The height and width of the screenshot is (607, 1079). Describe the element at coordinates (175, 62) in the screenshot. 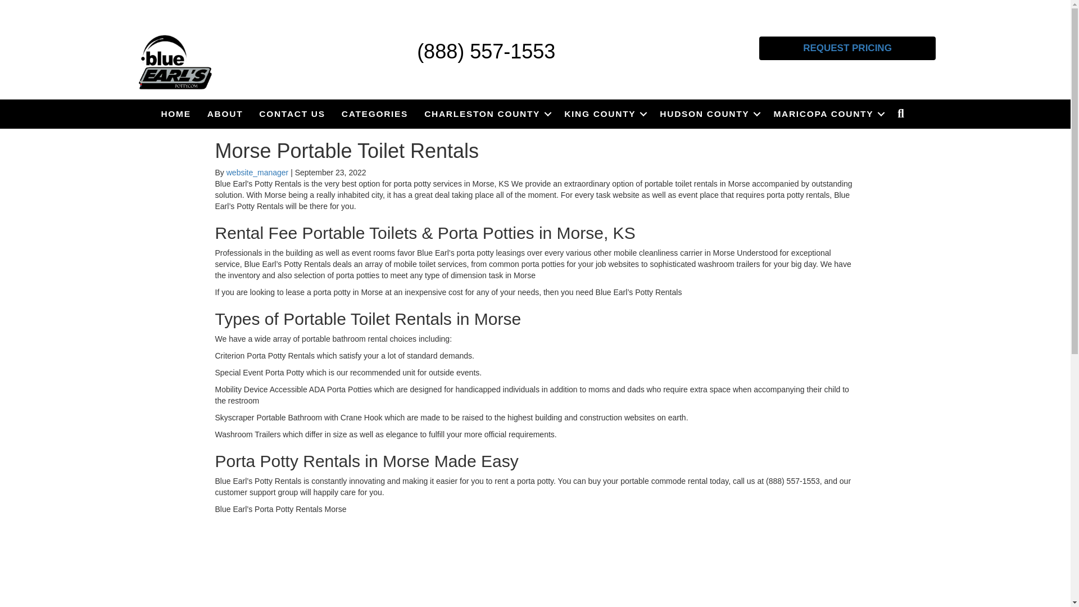

I see `blueearlspotty` at that location.